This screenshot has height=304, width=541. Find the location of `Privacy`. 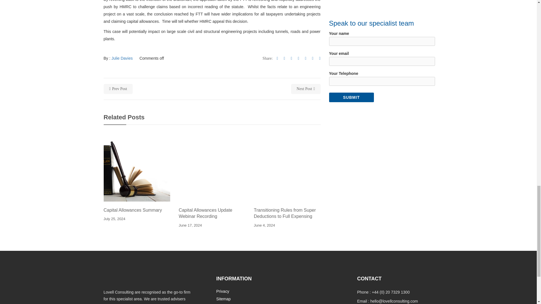

Privacy is located at coordinates (222, 291).